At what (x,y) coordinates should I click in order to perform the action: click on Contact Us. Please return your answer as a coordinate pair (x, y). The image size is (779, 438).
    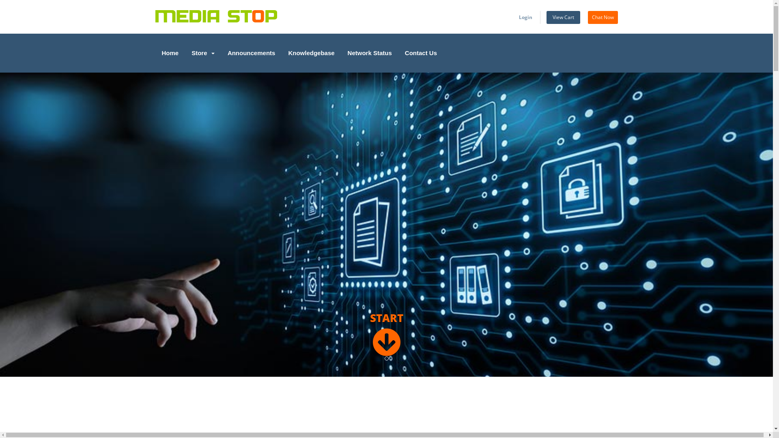
    Looking at the image, I should click on (421, 53).